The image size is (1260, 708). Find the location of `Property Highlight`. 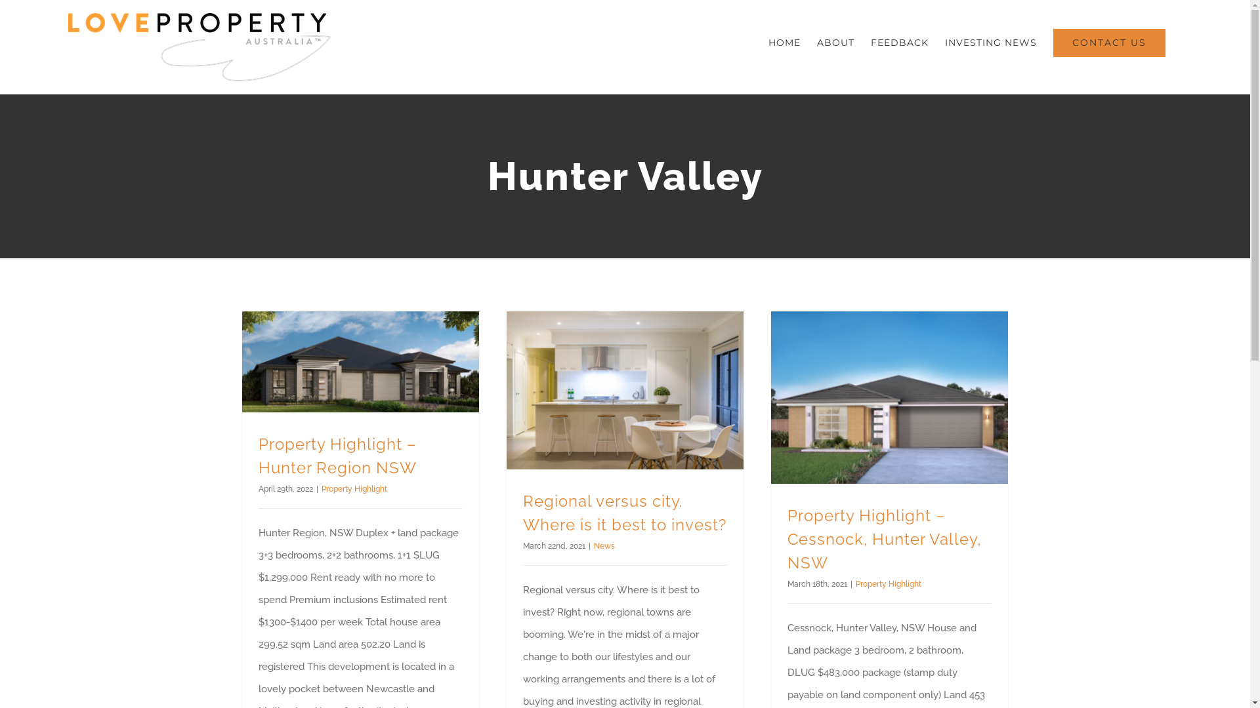

Property Highlight is located at coordinates (889, 584).